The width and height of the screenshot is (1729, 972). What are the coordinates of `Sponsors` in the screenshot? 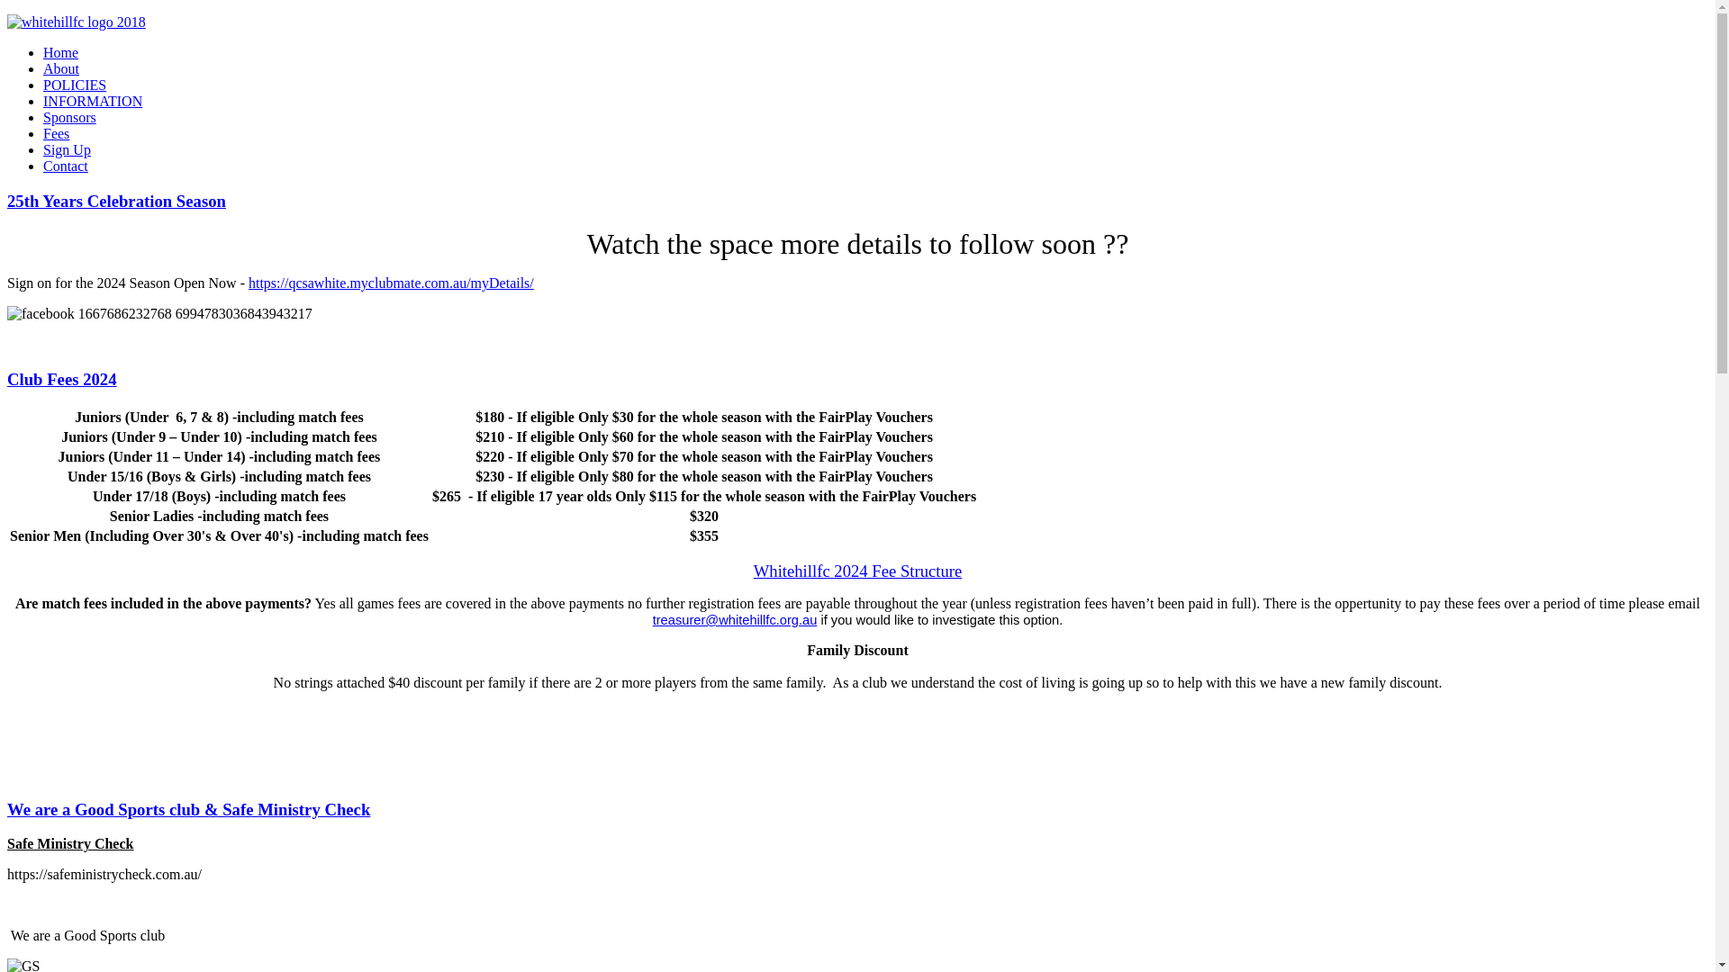 It's located at (70, 117).